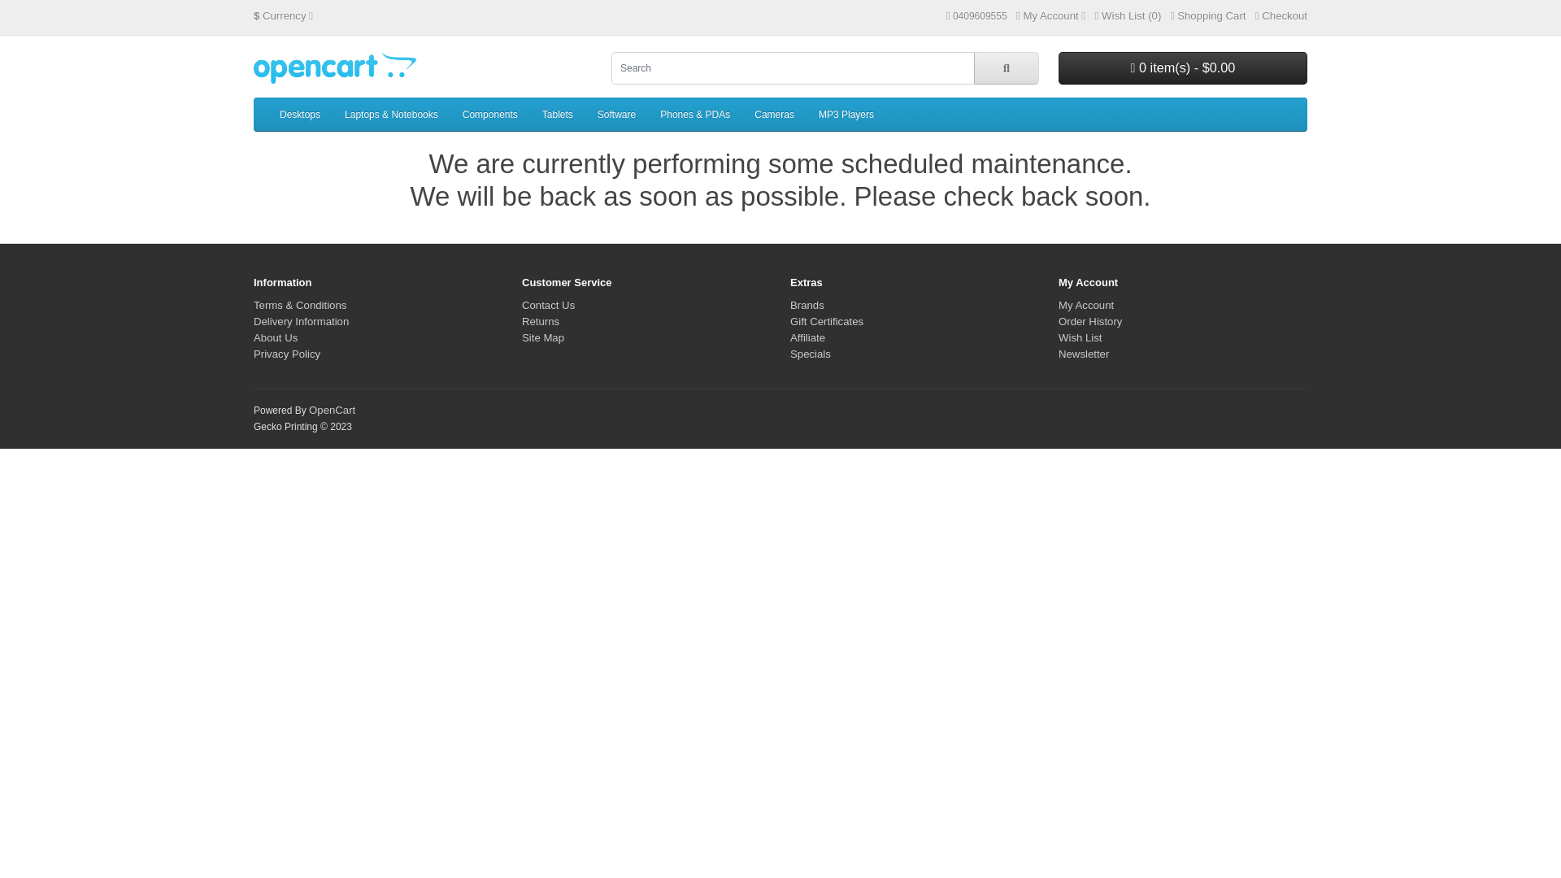 This screenshot has width=1561, height=878. I want to click on Phones & PDAs, so click(695, 115).